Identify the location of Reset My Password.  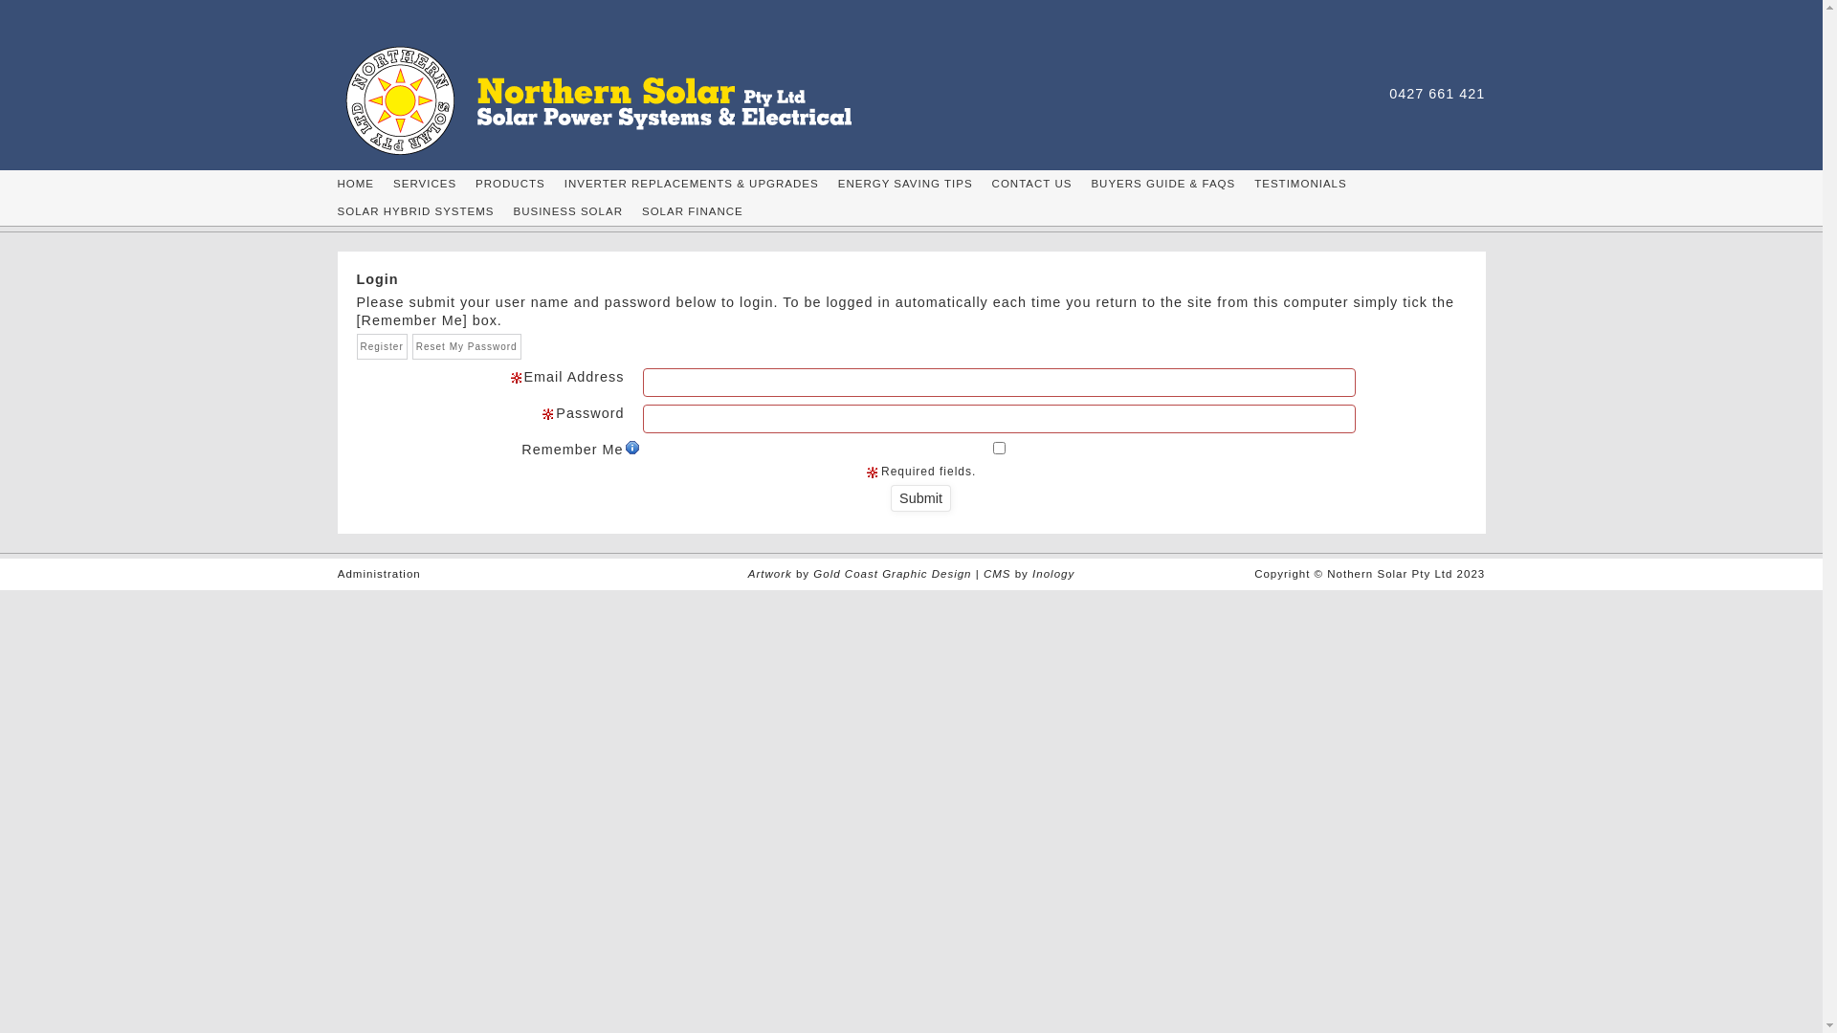
(467, 346).